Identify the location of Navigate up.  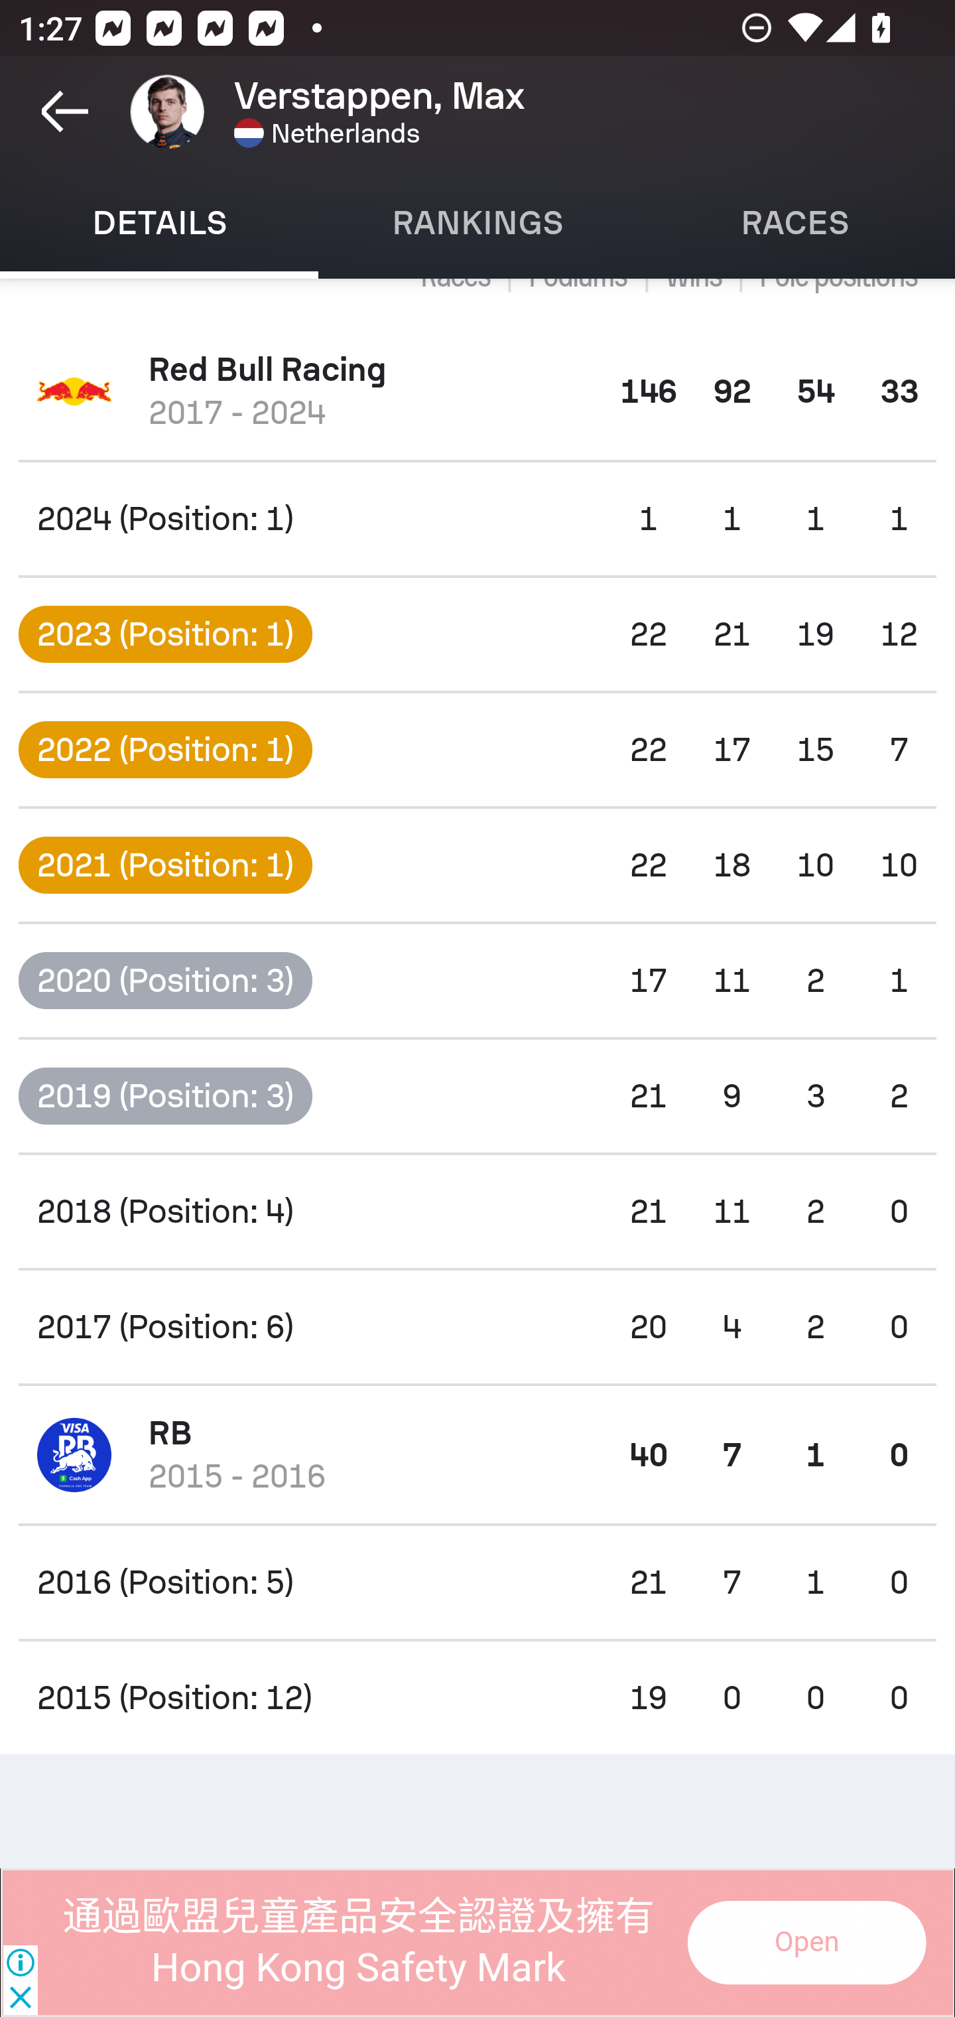
(65, 111).